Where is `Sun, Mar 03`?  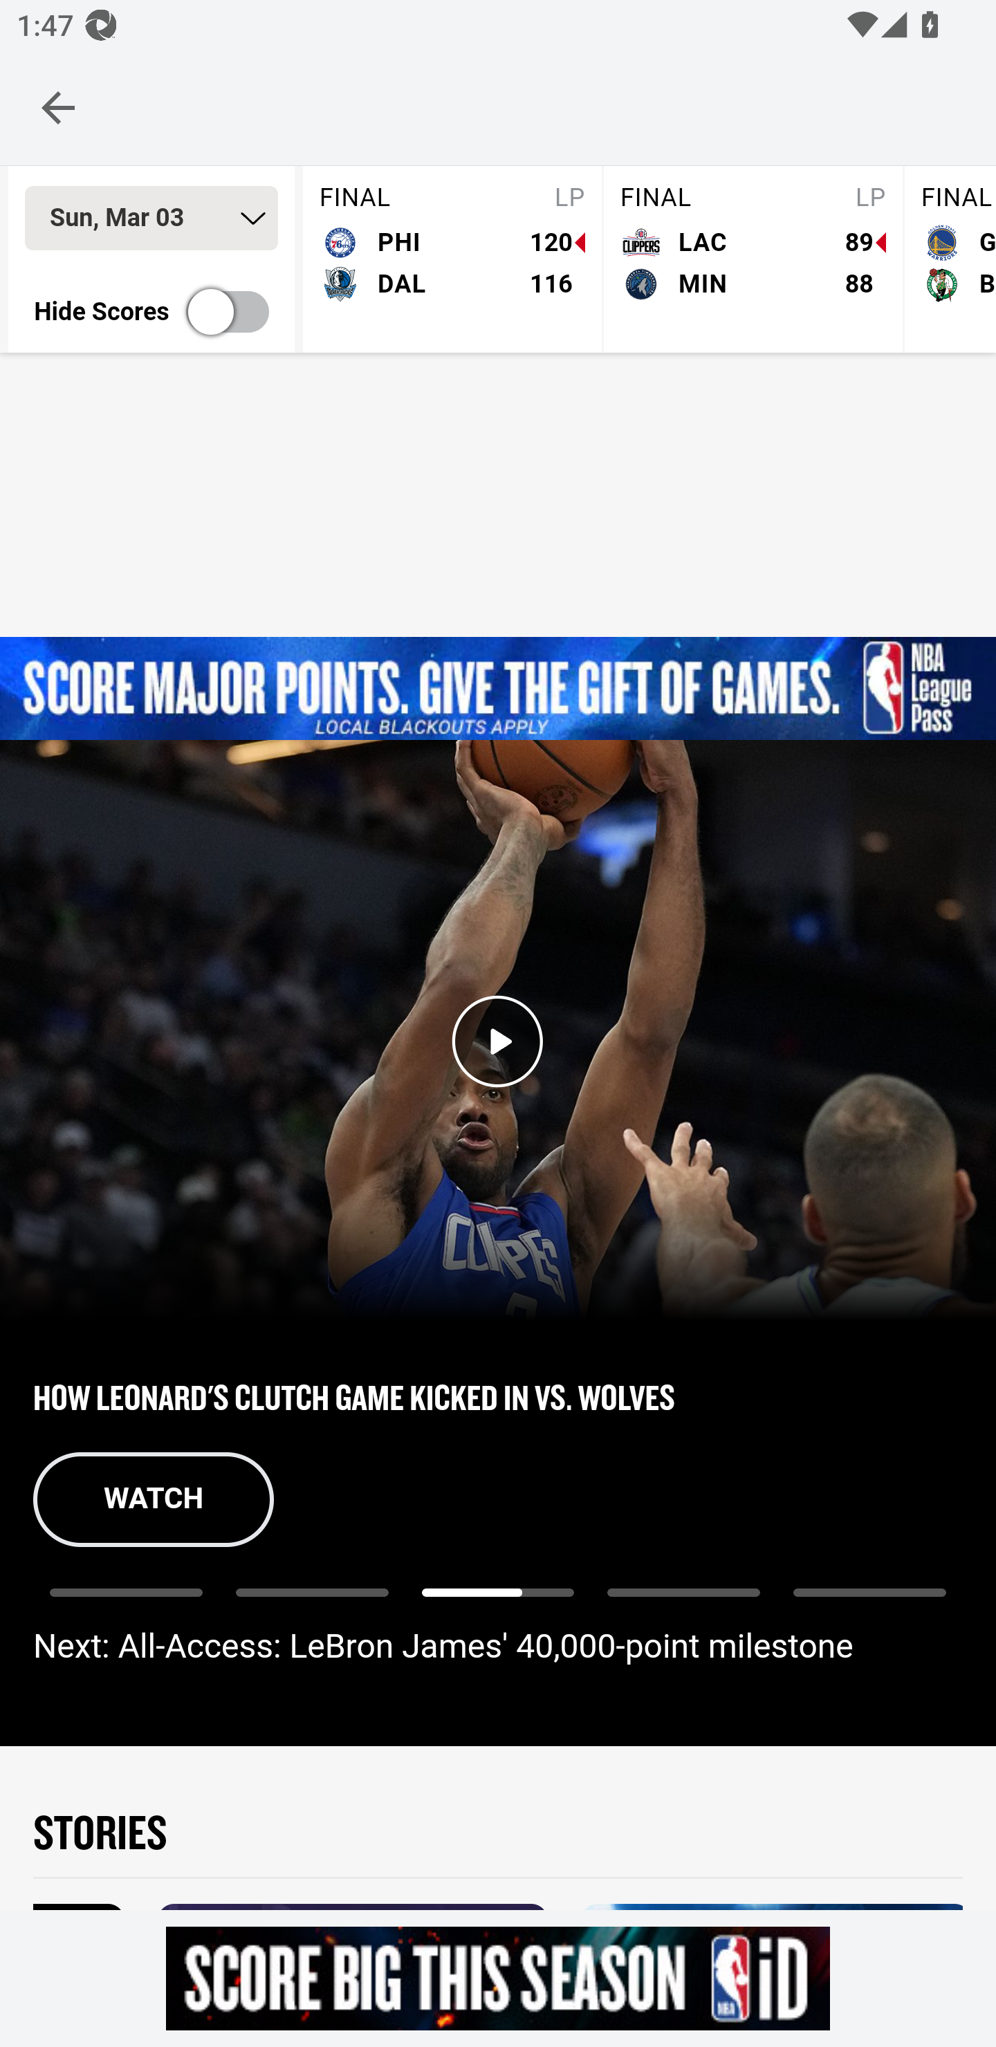 Sun, Mar 03 is located at coordinates (151, 218).